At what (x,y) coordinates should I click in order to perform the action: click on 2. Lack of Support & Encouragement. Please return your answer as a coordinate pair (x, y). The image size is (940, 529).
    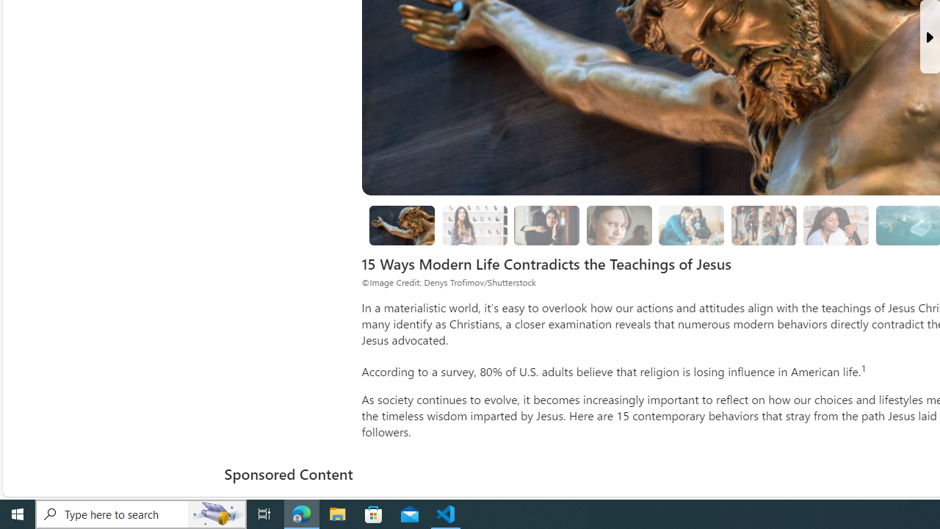
    Looking at the image, I should click on (691, 225).